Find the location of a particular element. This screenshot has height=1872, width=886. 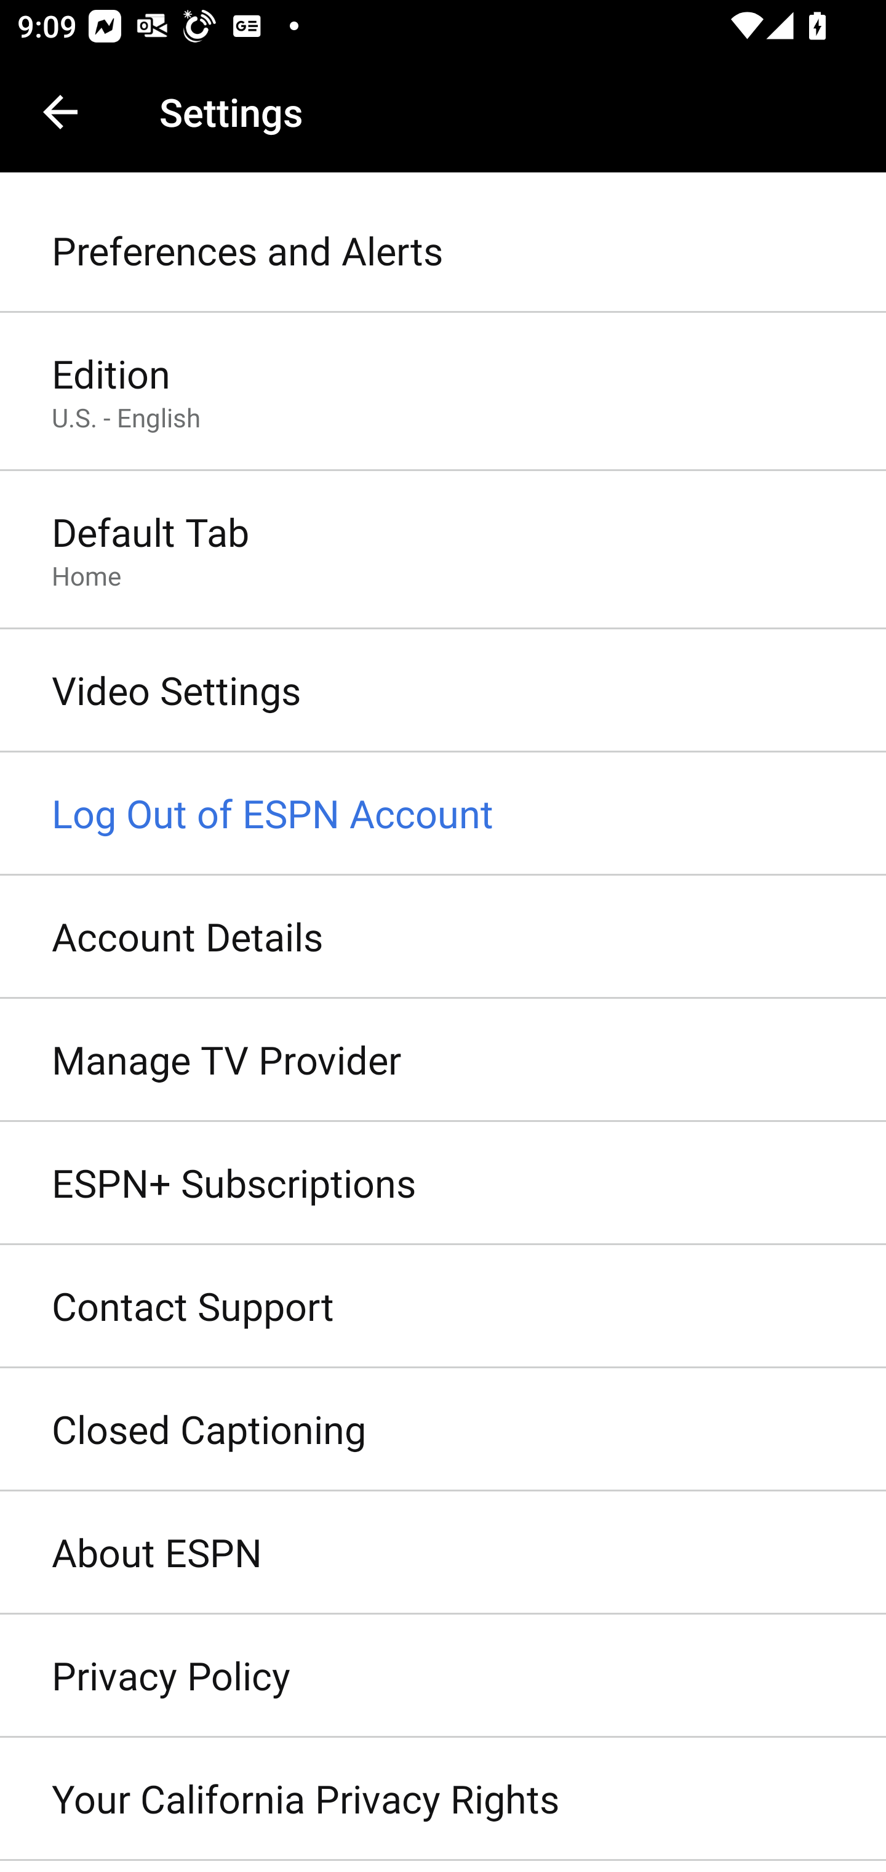

Video Settings is located at coordinates (443, 691).